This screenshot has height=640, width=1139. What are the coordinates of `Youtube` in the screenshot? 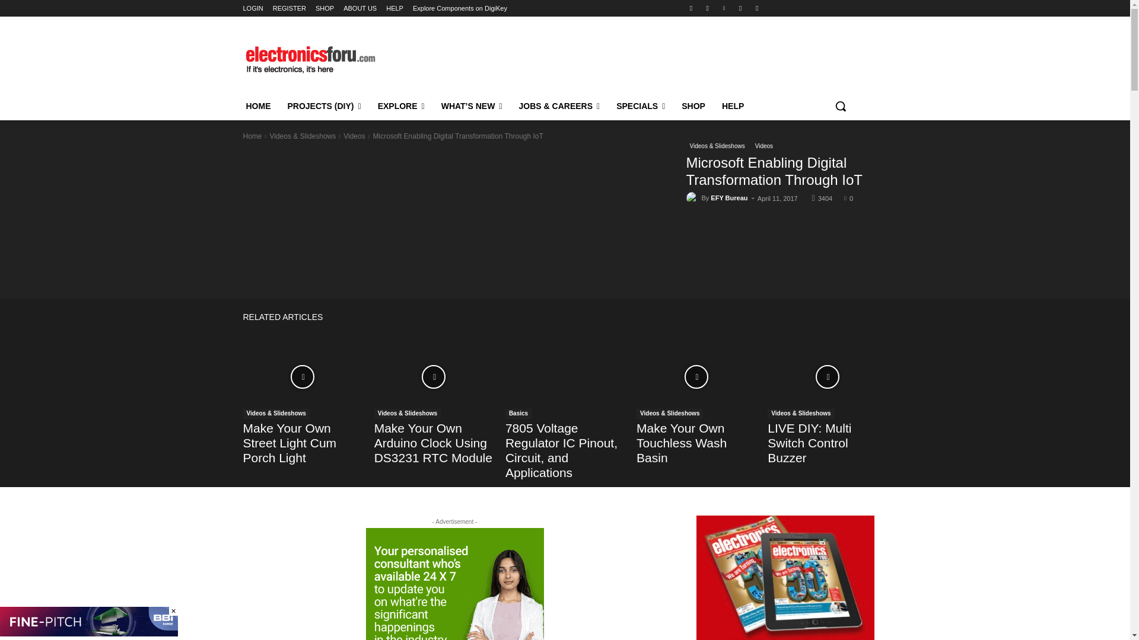 It's located at (757, 8).